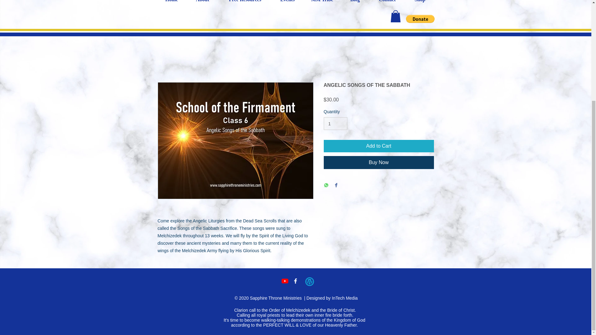 The image size is (596, 335). Describe the element at coordinates (245, 3) in the screenshot. I see `Free Resources` at that location.